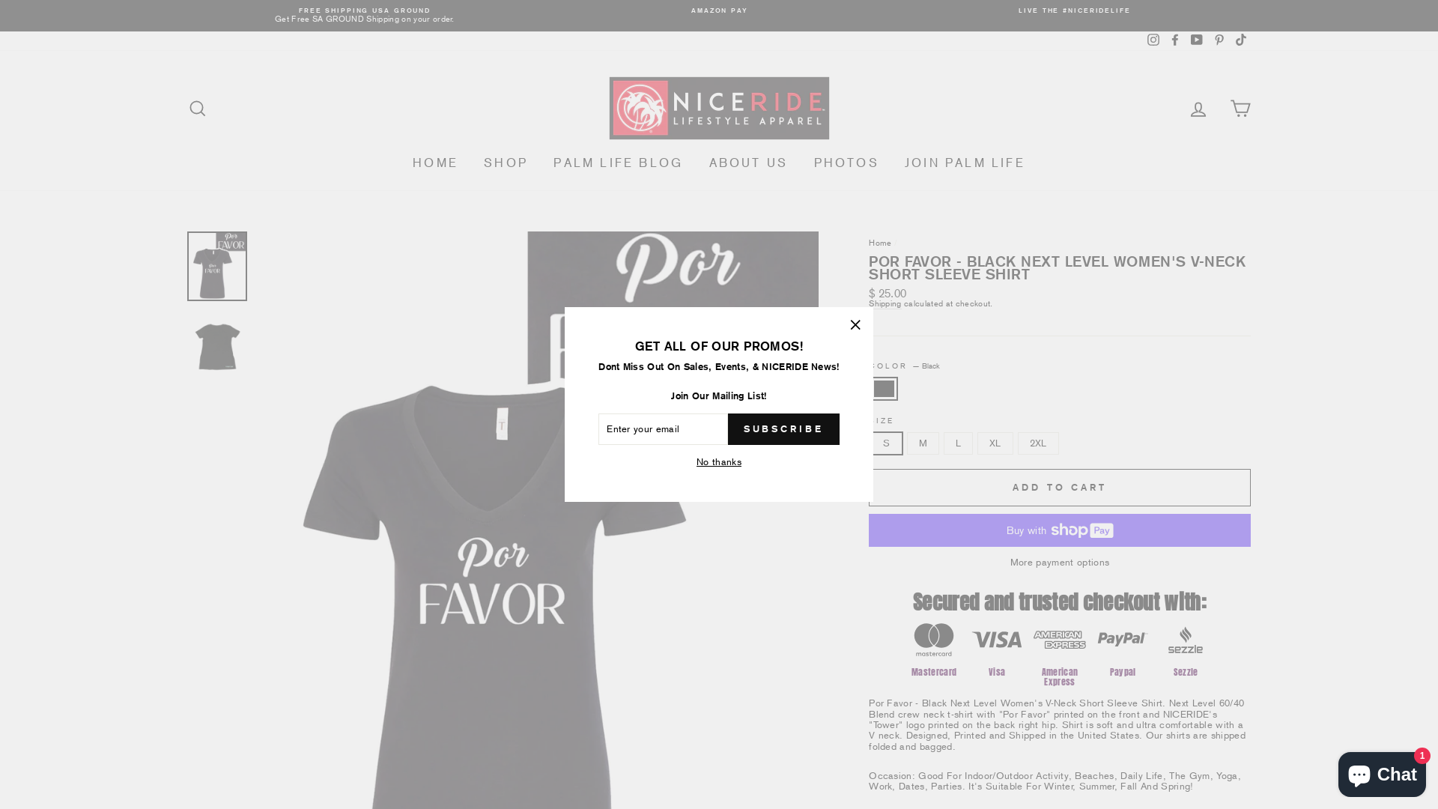 Image resolution: width=1438 pixels, height=809 pixels. I want to click on Skip to content, so click(0, 0).